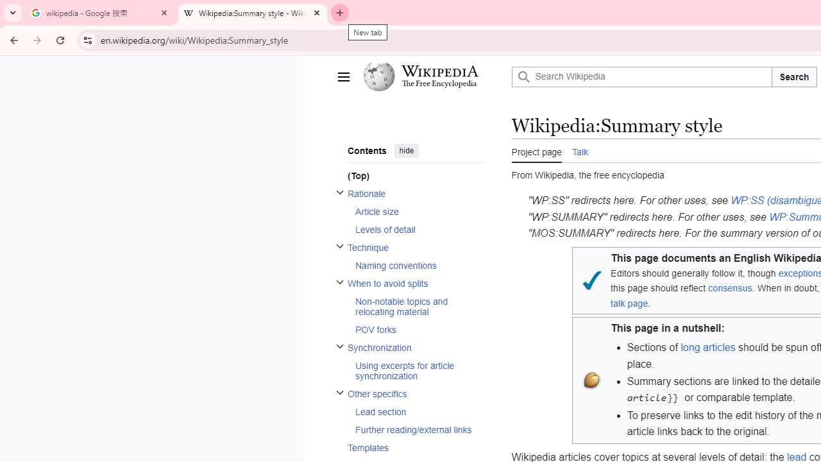 This screenshot has height=462, width=821. Describe the element at coordinates (340, 281) in the screenshot. I see `Toggle When to avoid splits subsection` at that location.